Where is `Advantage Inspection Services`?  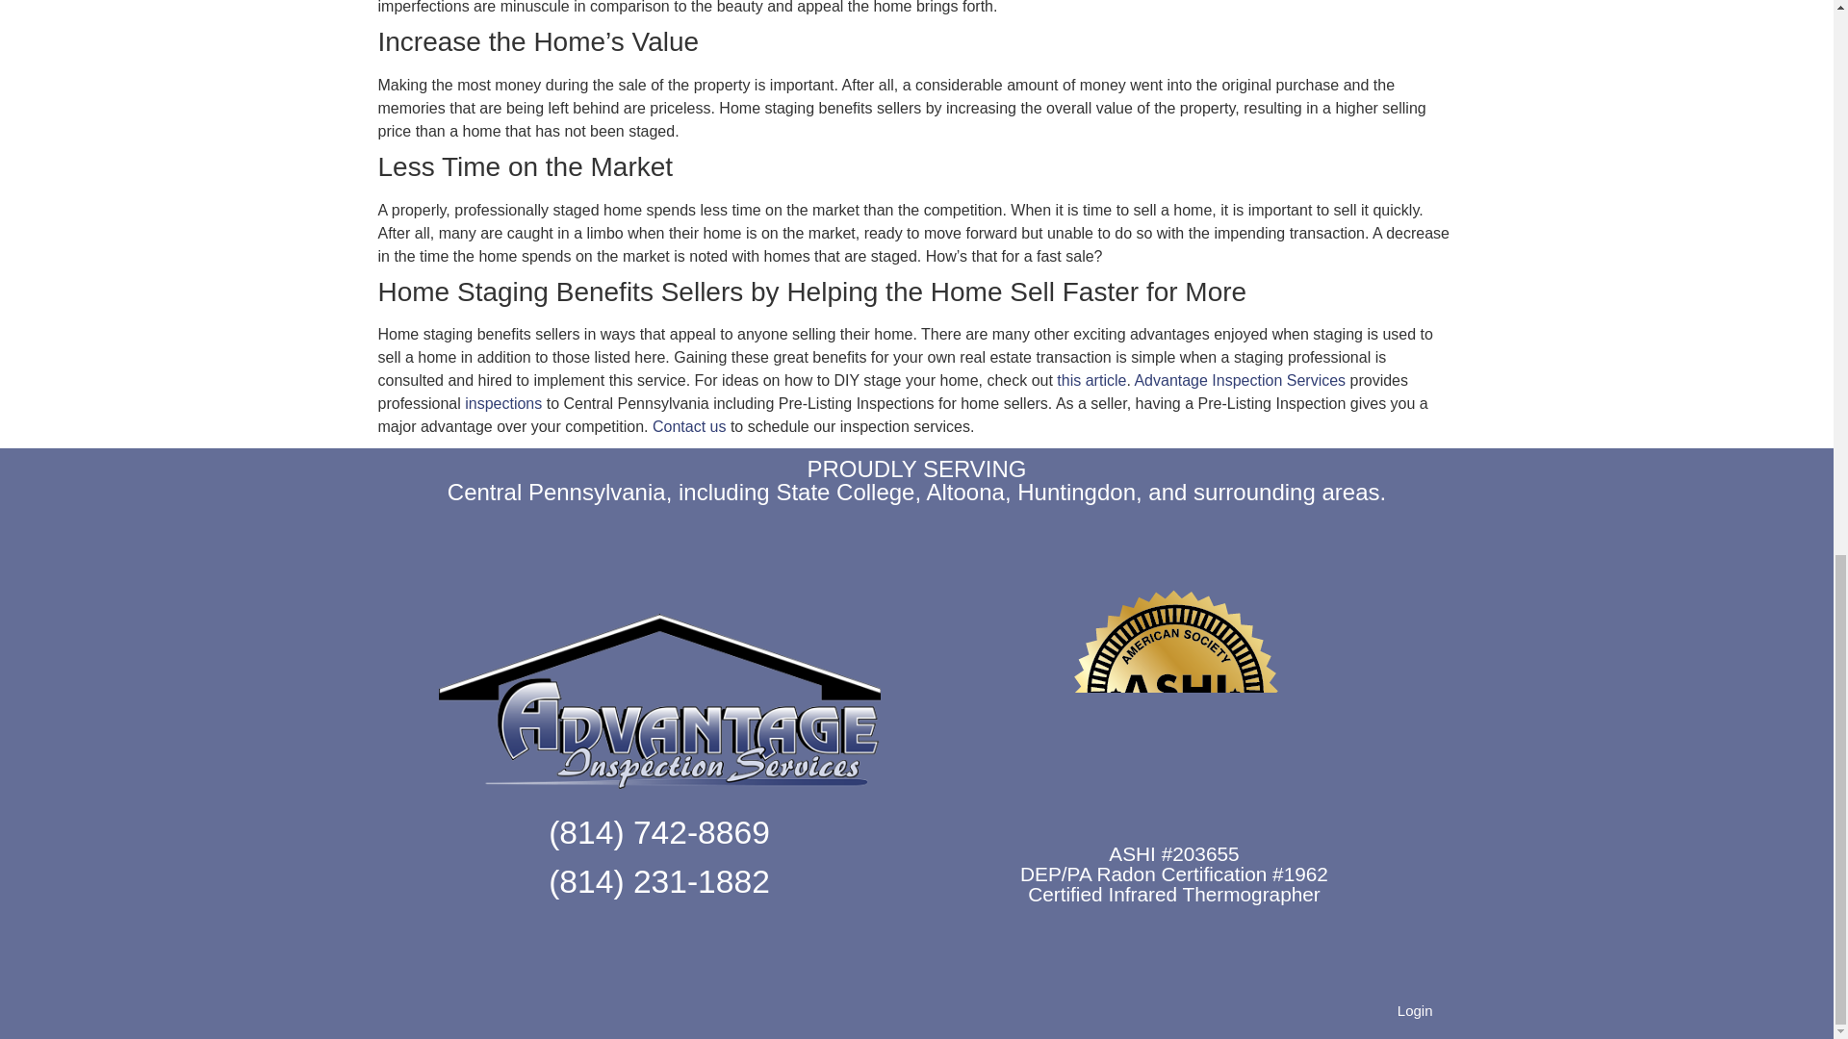 Advantage Inspection Services is located at coordinates (1240, 379).